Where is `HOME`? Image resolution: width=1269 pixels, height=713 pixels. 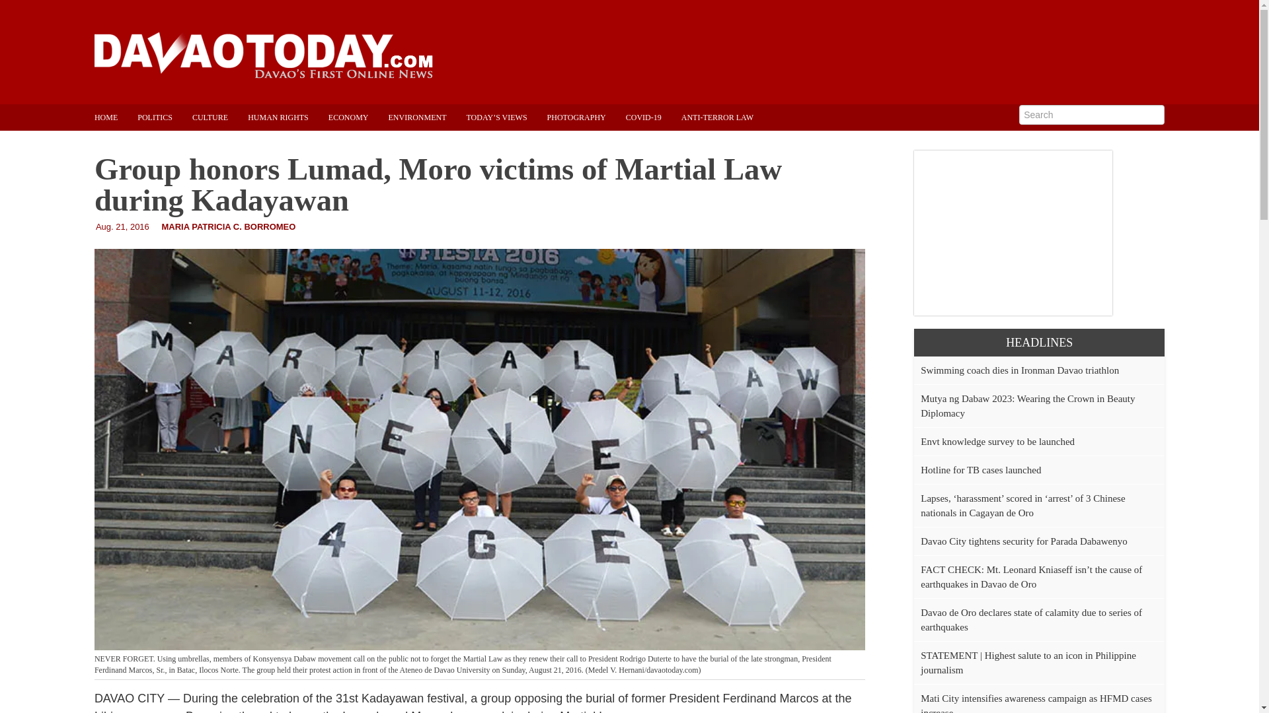 HOME is located at coordinates (115, 117).